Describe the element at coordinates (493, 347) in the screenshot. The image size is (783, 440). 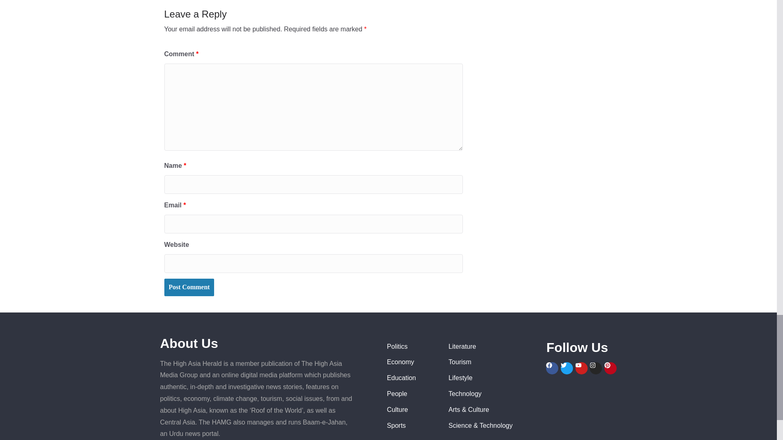
I see `Literature` at that location.